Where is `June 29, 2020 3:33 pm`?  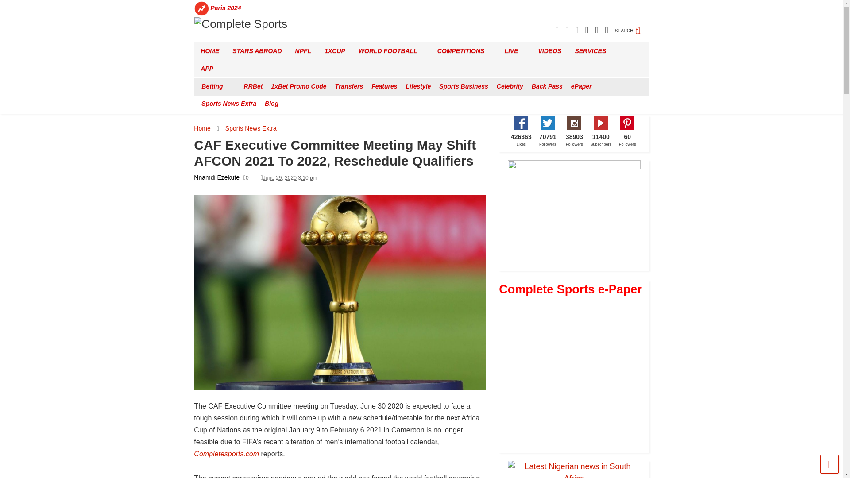 June 29, 2020 3:33 pm is located at coordinates (290, 178).